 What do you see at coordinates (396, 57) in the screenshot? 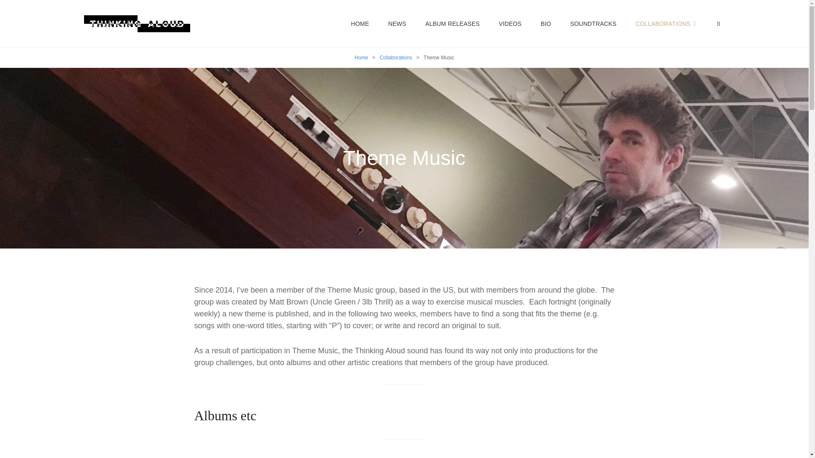
I see `Collaborations` at bounding box center [396, 57].